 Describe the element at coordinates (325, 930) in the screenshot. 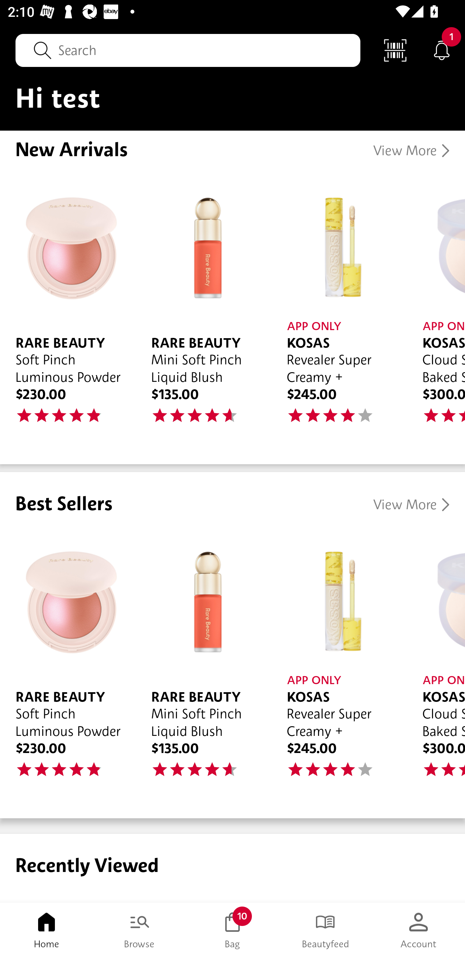

I see `Beautyfeed` at that location.